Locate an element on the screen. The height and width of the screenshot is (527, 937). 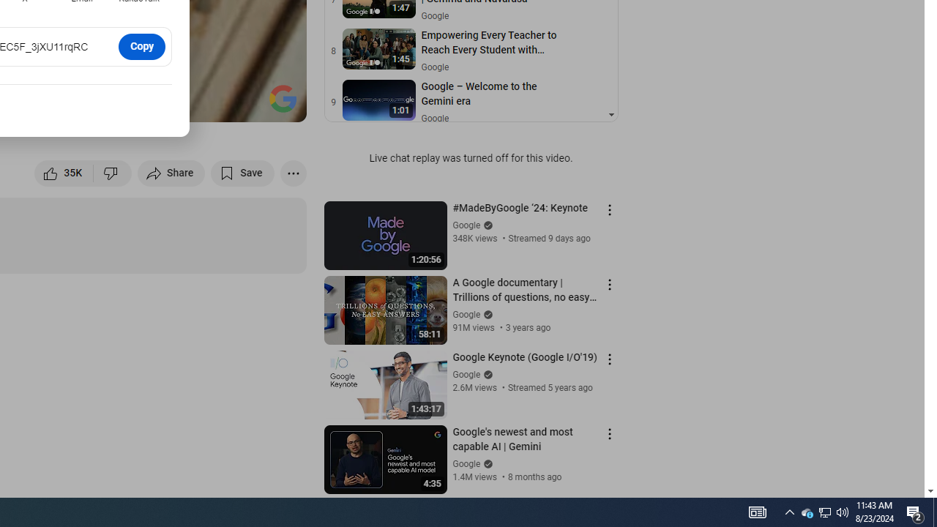
Verified is located at coordinates (486, 463).